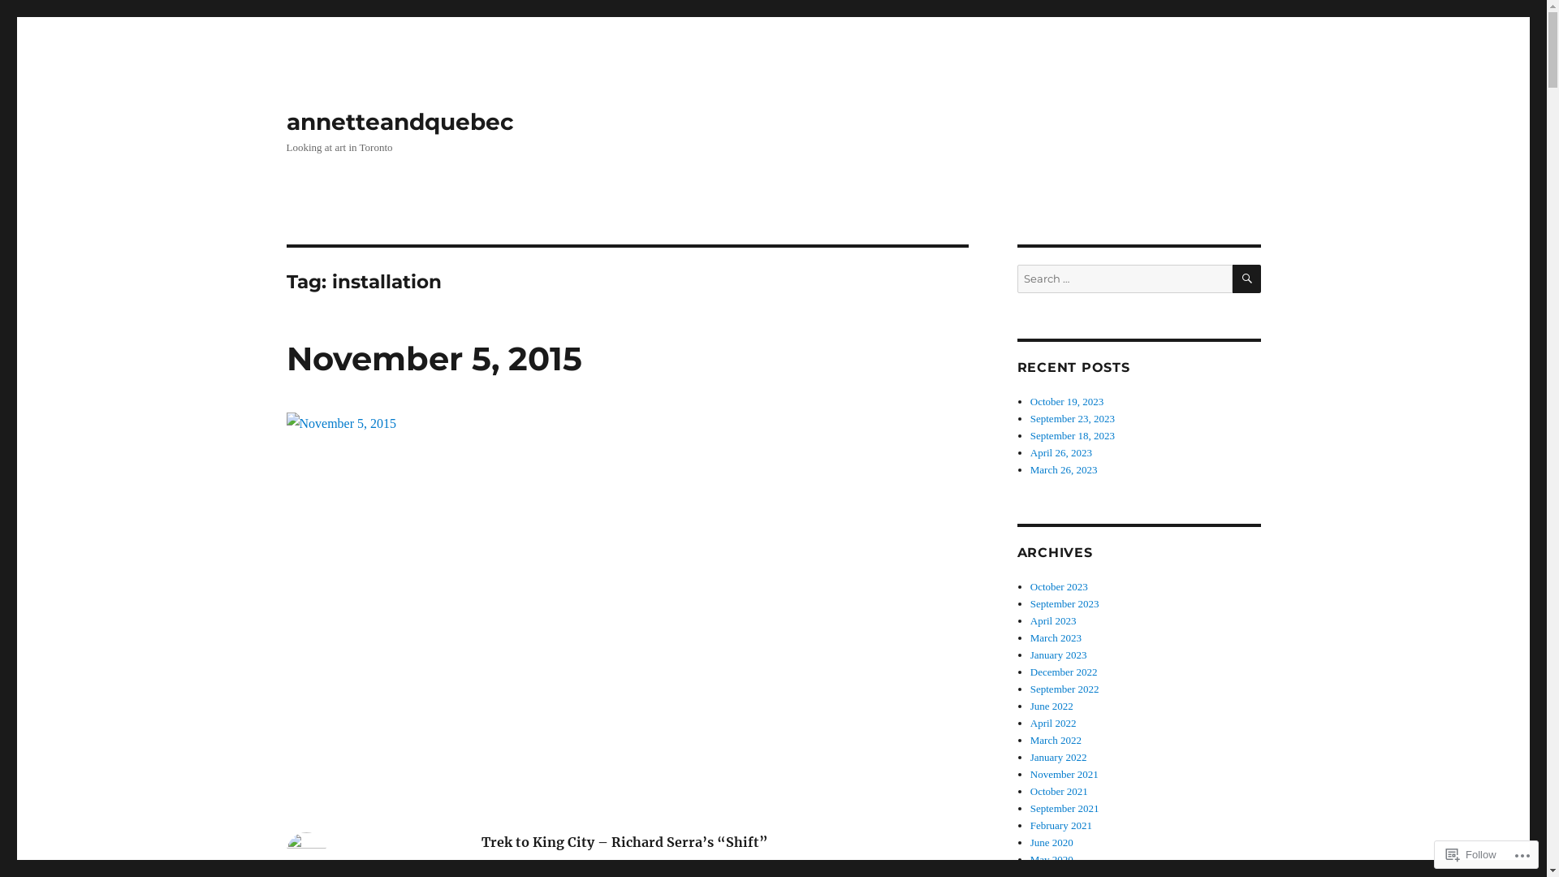 This screenshot has width=1559, height=877. What do you see at coordinates (1065, 775) in the screenshot?
I see `November 2021` at bounding box center [1065, 775].